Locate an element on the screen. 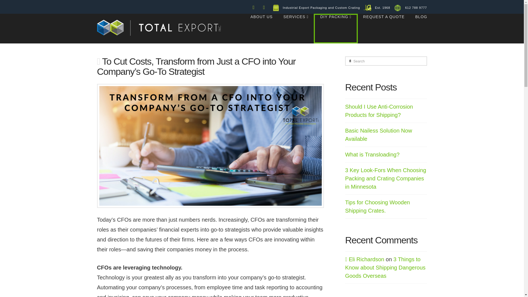 Image resolution: width=528 pixels, height=297 pixels. Facebook is located at coordinates (254, 7).